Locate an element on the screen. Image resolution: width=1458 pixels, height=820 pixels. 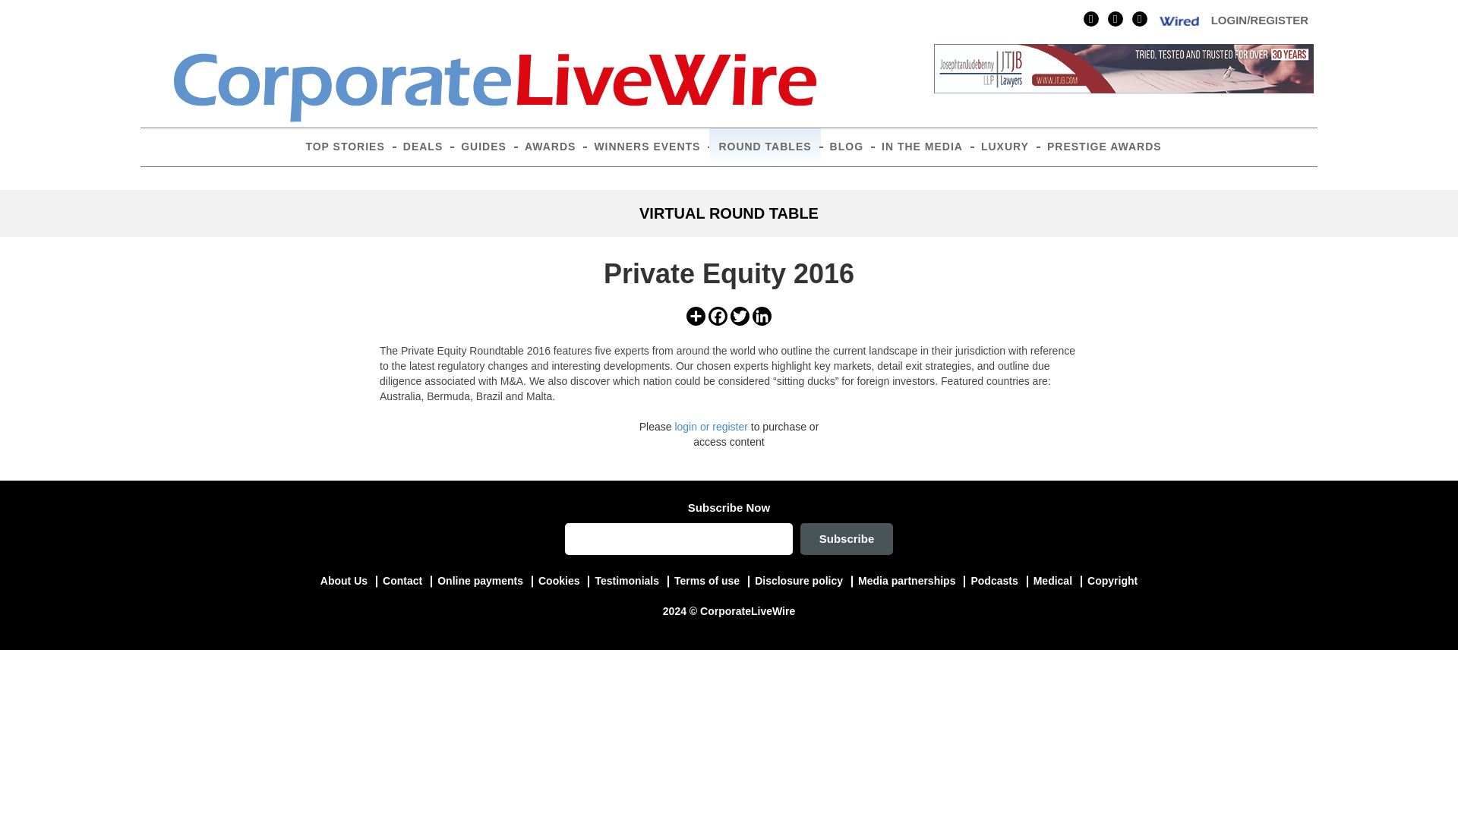
AWARDS is located at coordinates (550, 147).